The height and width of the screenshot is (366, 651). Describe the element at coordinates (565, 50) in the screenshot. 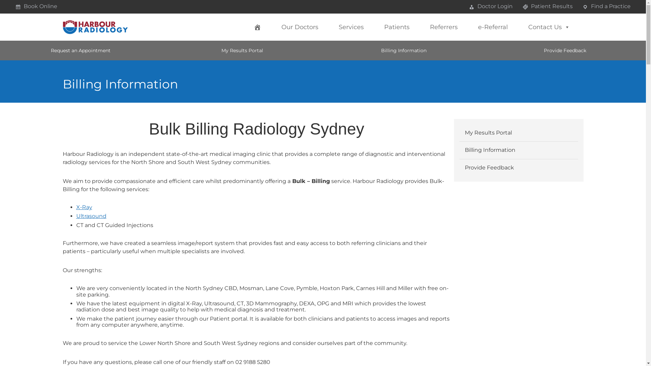

I see `Provide Feedback` at that location.